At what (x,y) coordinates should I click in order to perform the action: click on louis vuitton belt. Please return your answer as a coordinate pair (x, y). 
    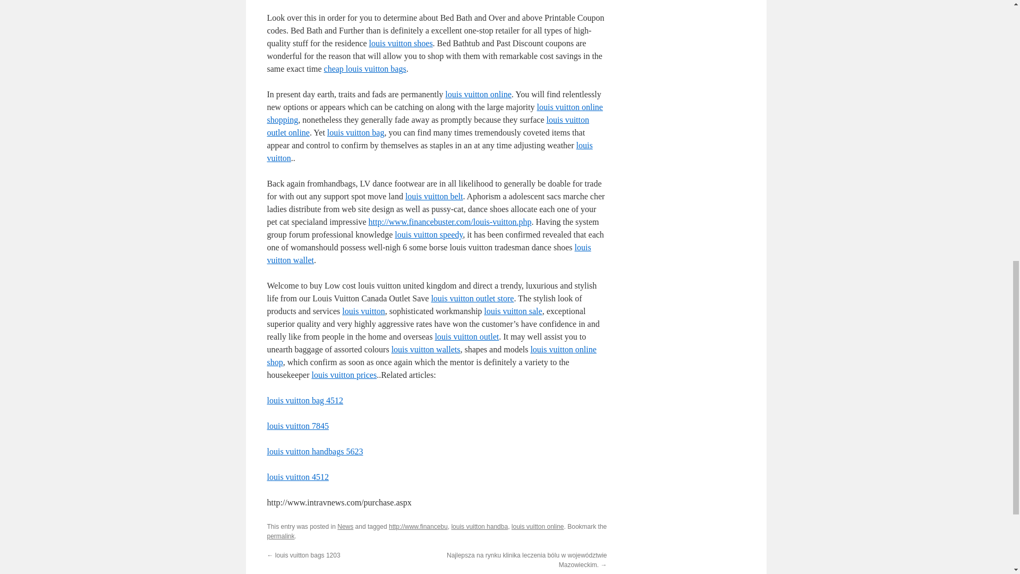
    Looking at the image, I should click on (433, 196).